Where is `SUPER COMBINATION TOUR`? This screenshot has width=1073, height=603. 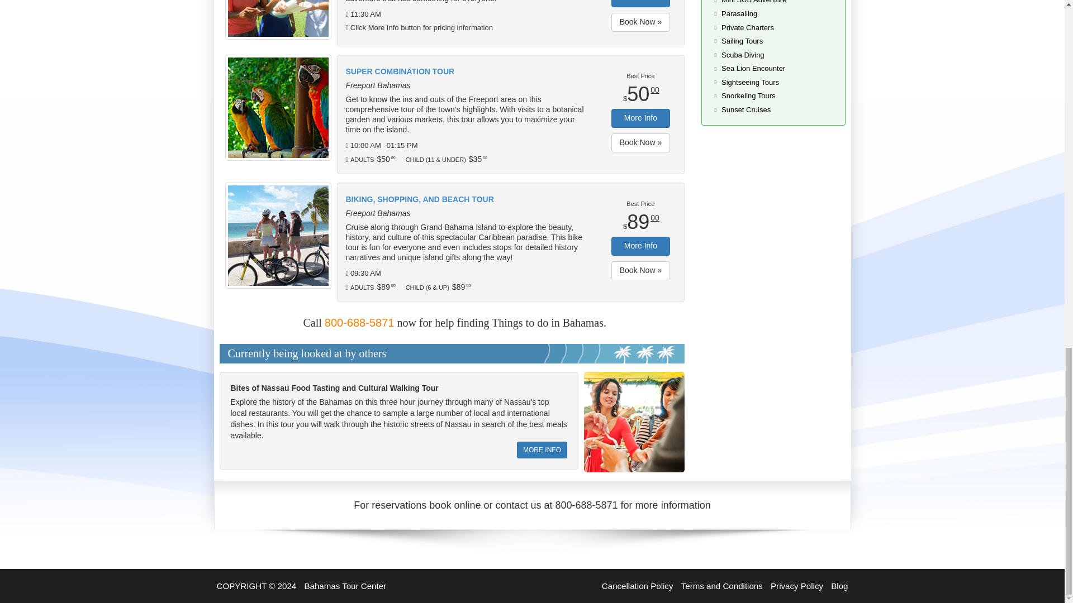
SUPER COMBINATION TOUR is located at coordinates (467, 71).